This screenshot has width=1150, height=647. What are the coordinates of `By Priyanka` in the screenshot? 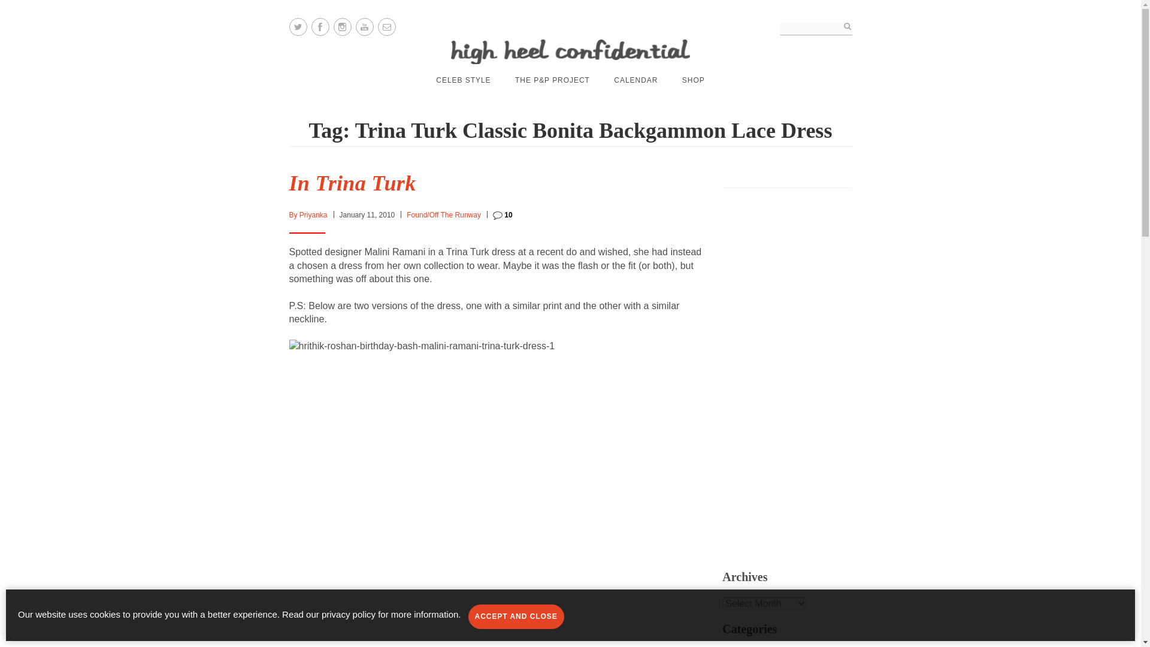 It's located at (307, 215).